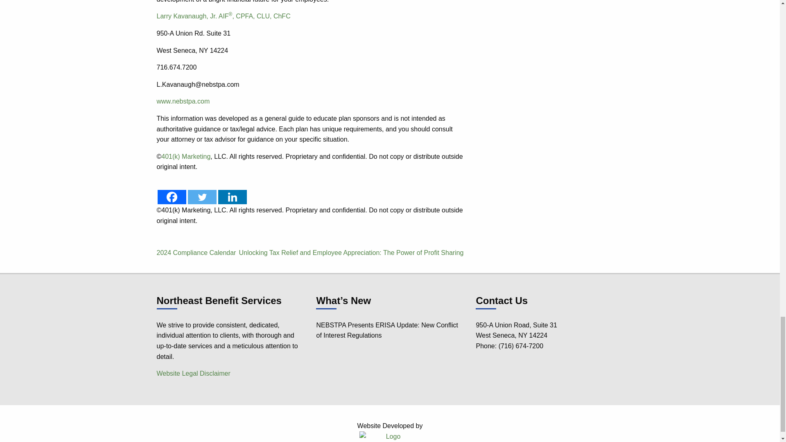  What do you see at coordinates (232, 197) in the screenshot?
I see `Linkedin` at bounding box center [232, 197].